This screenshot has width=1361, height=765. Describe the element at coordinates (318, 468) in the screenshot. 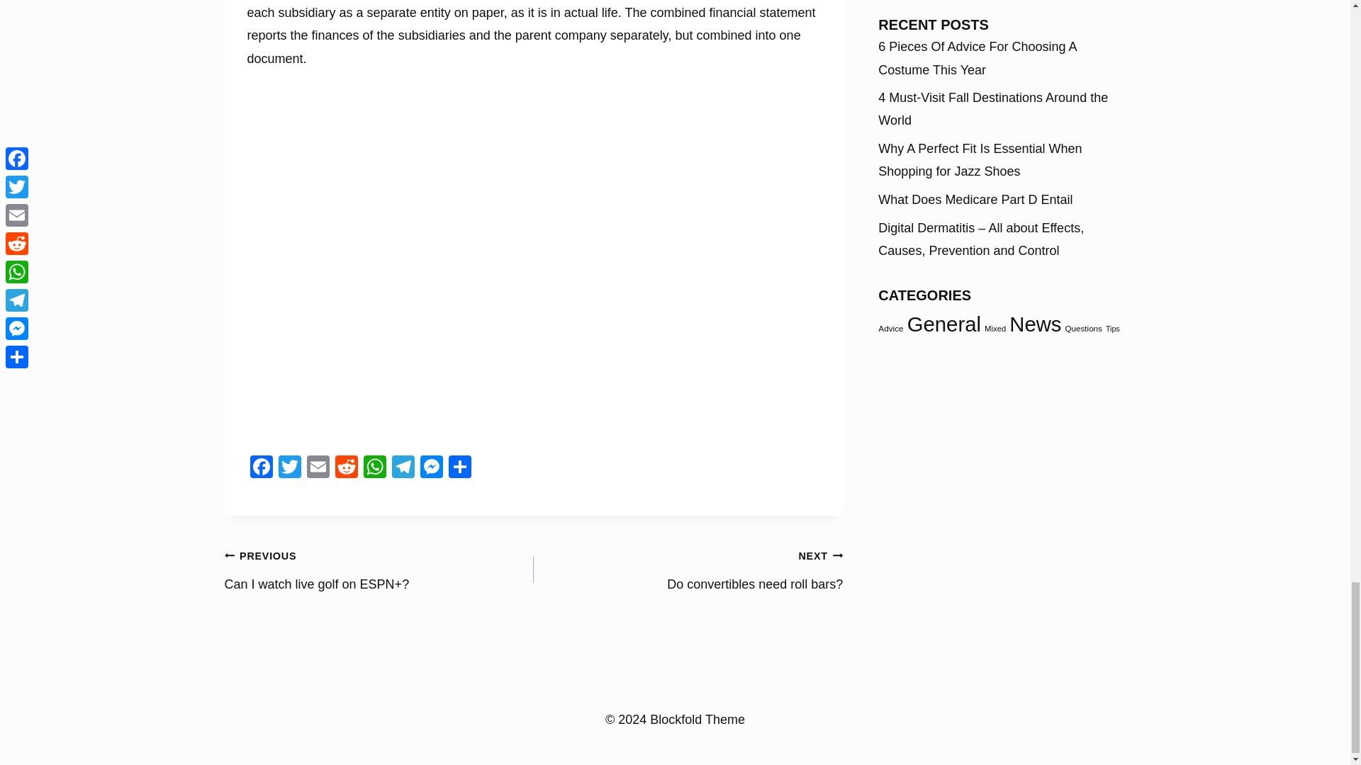

I see `Telegram` at that location.